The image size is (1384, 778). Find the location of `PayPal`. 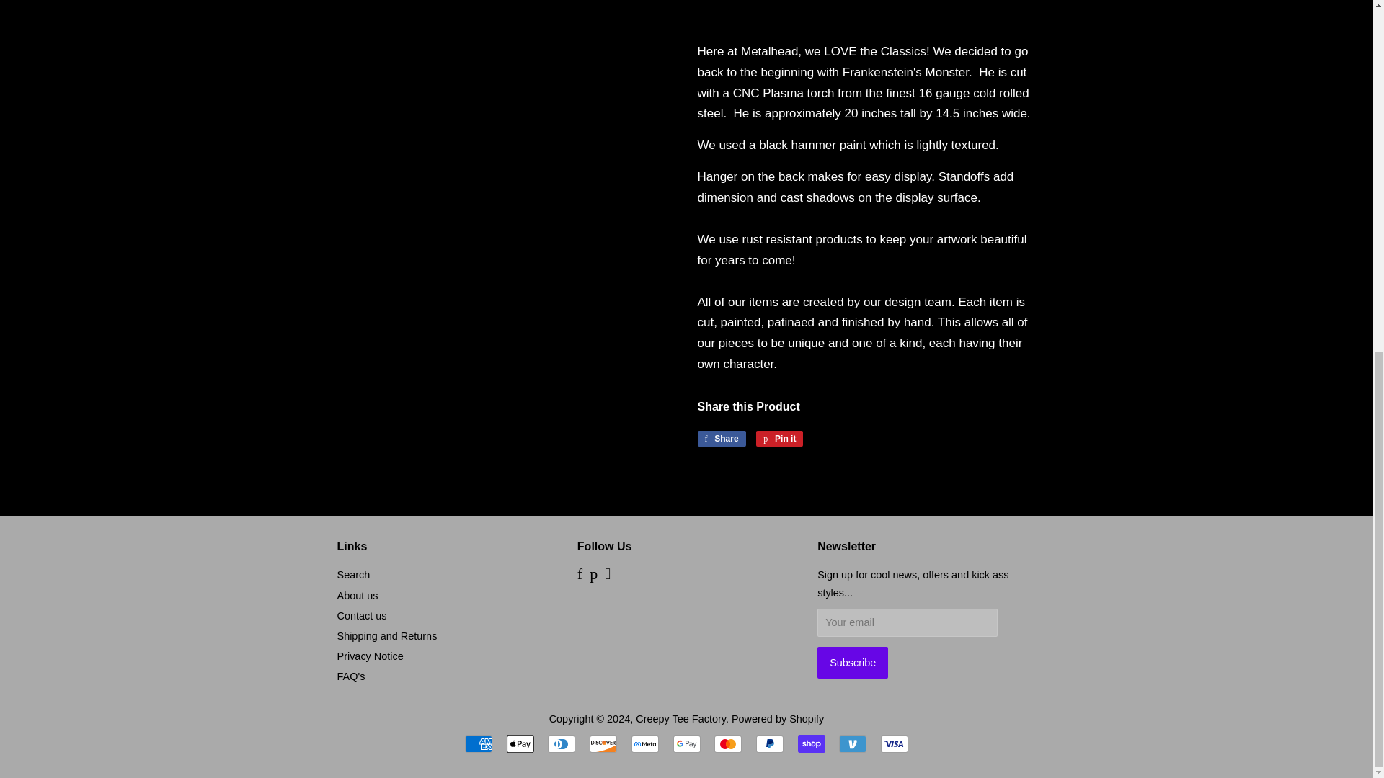

PayPal is located at coordinates (769, 743).